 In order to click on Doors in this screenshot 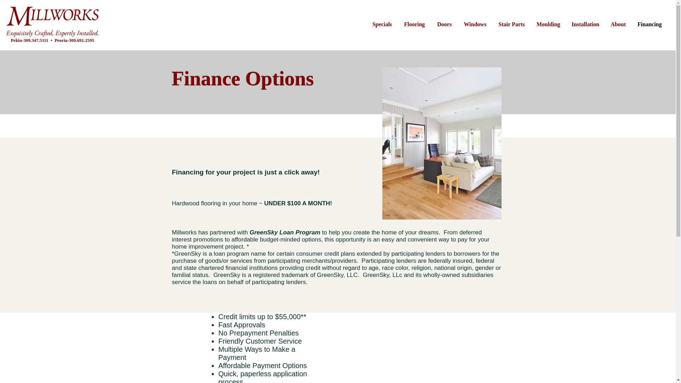, I will do `click(444, 24)`.